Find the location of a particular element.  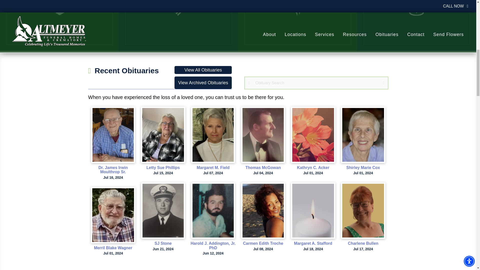

American flag icon is located at coordinates (178, 8).